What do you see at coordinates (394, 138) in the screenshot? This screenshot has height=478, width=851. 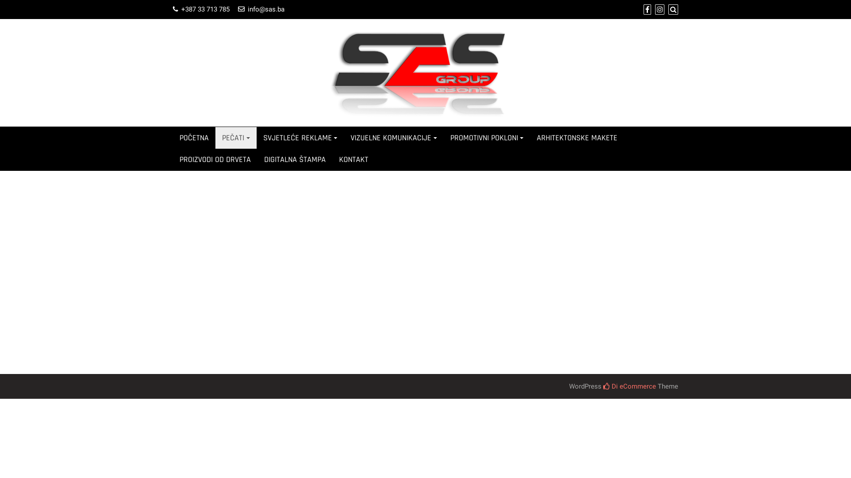 I see `VIZUELNE KOMUNIKACIJE` at bounding box center [394, 138].